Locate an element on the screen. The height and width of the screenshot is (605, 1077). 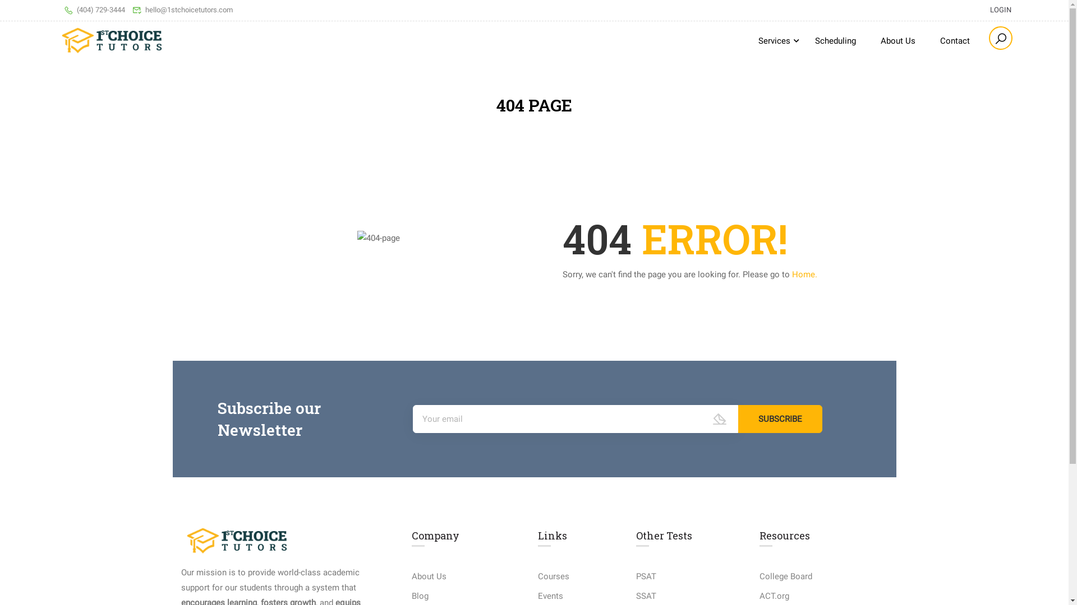
College Board is located at coordinates (786, 576).